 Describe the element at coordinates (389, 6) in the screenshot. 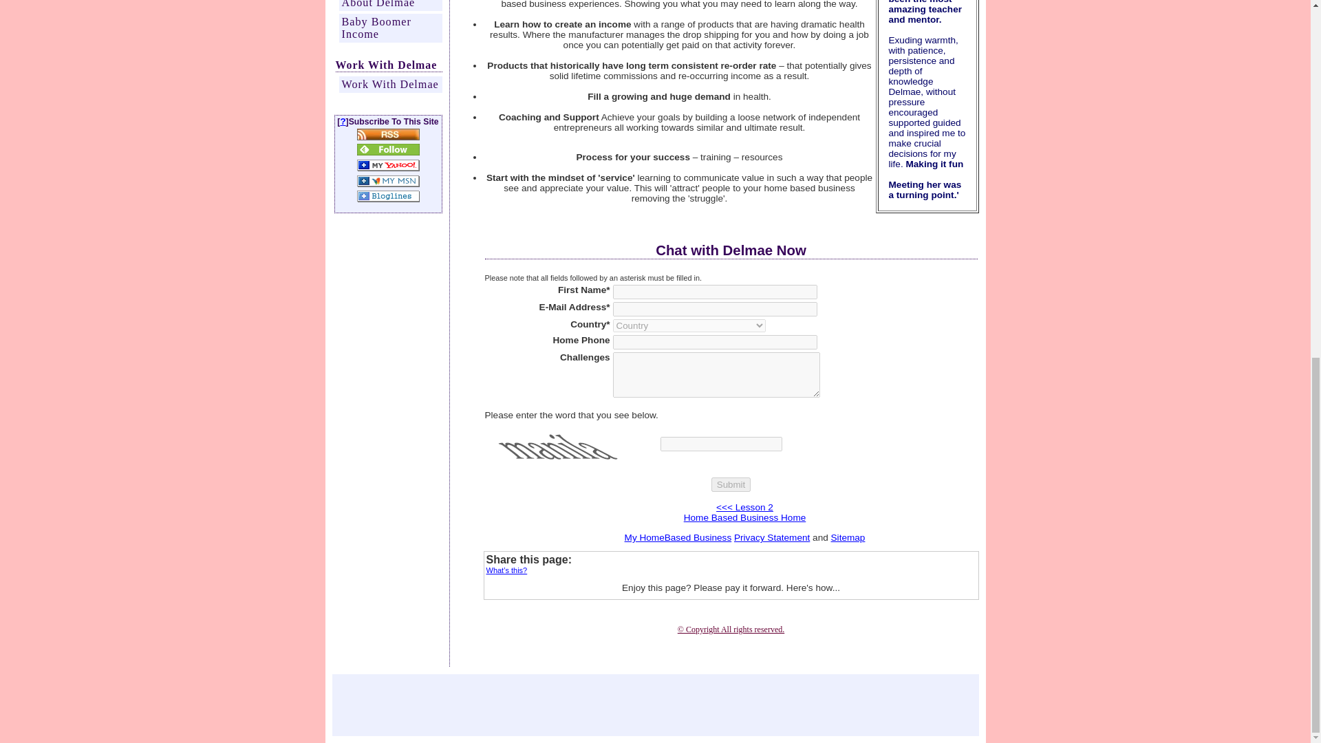

I see `About Delmae` at that location.